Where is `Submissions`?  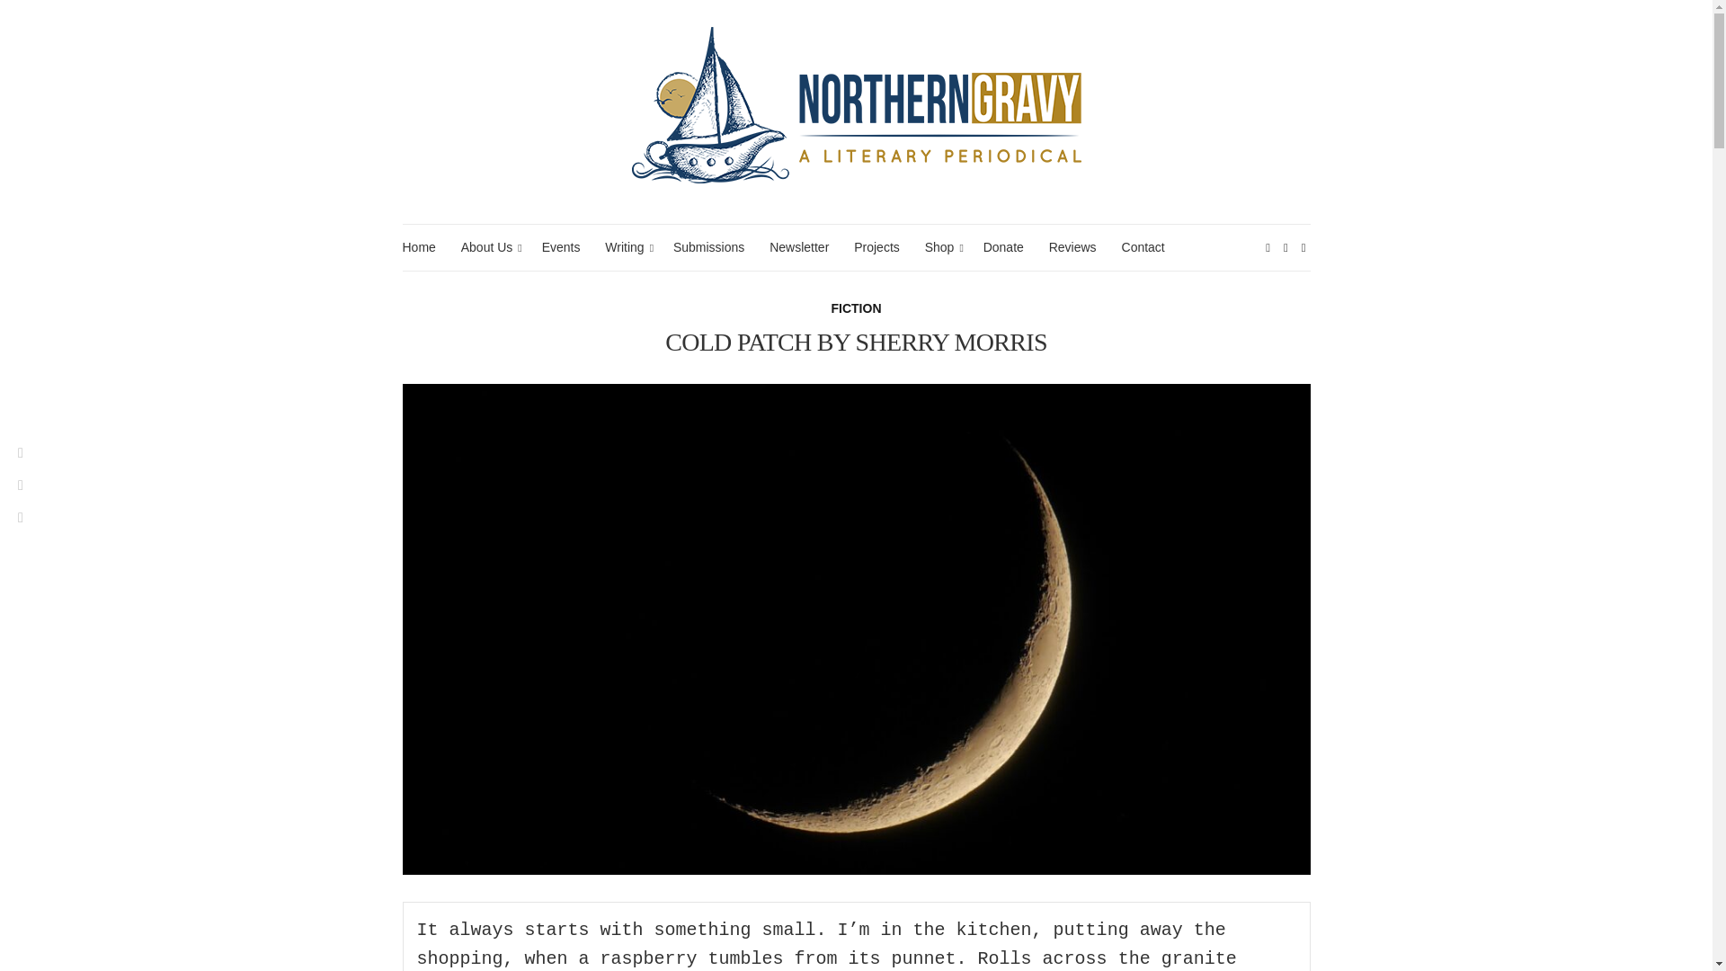
Submissions is located at coordinates (708, 247).